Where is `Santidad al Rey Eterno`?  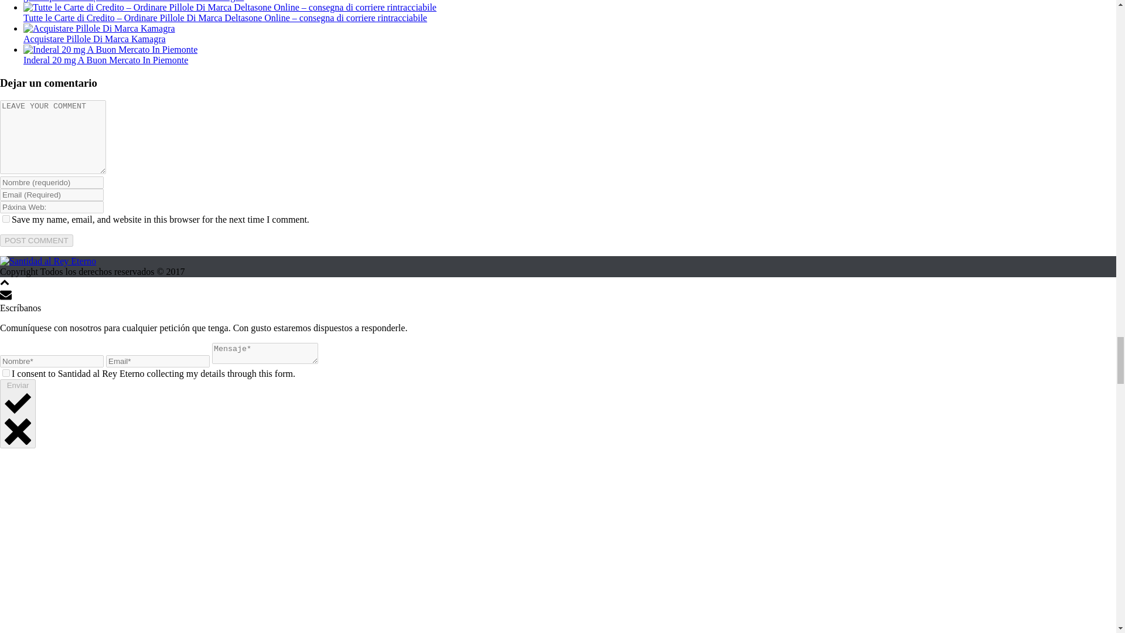 Santidad al Rey Eterno is located at coordinates (48, 261).